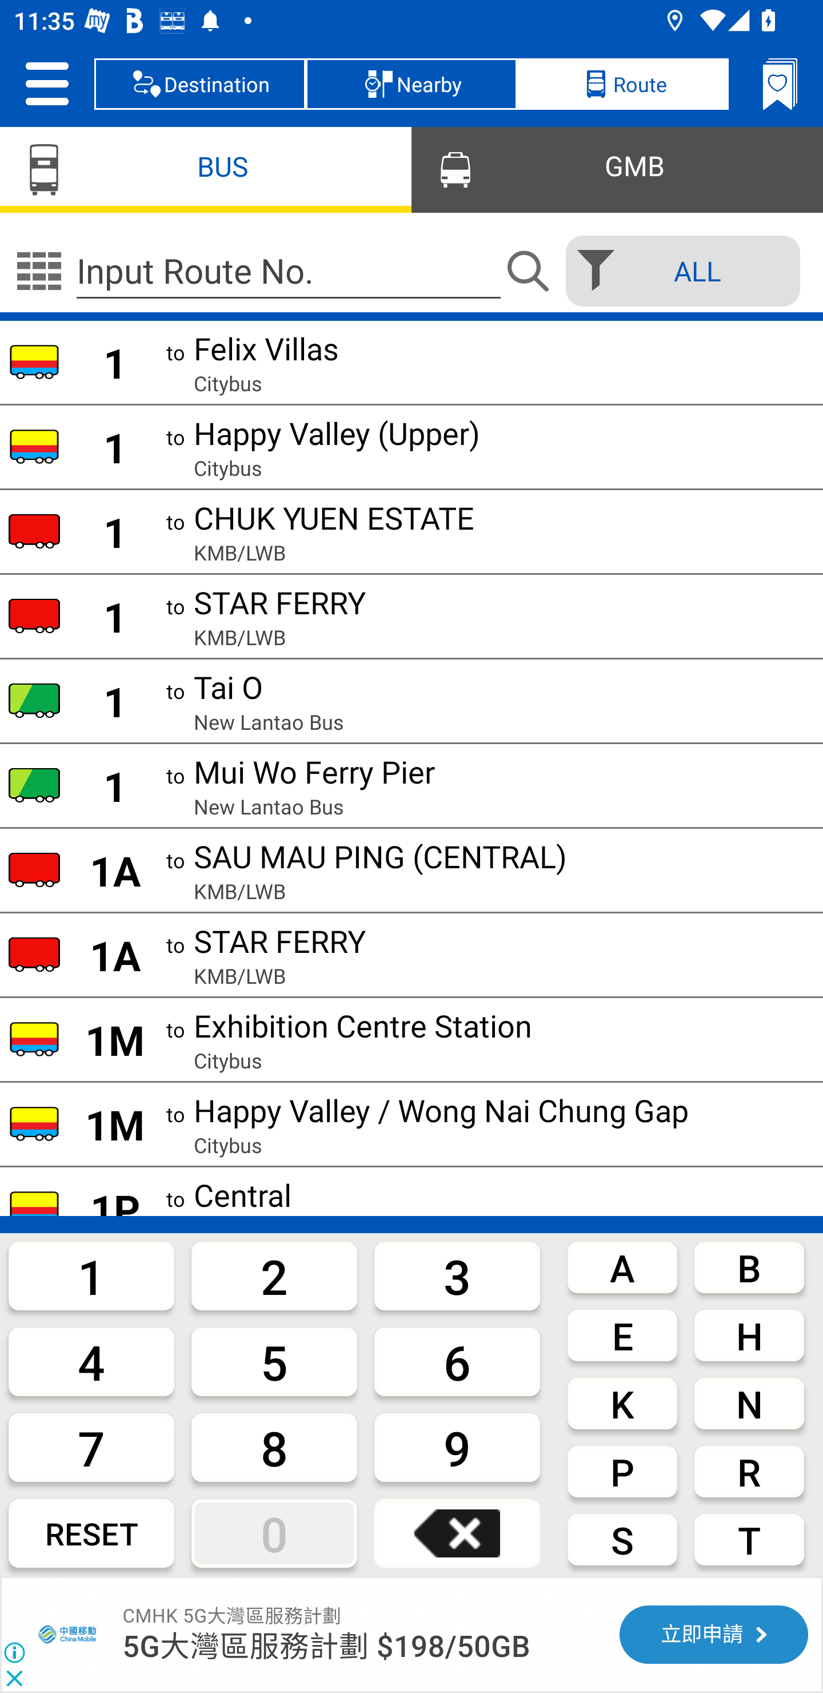  I want to click on 6, so click(457, 1362).